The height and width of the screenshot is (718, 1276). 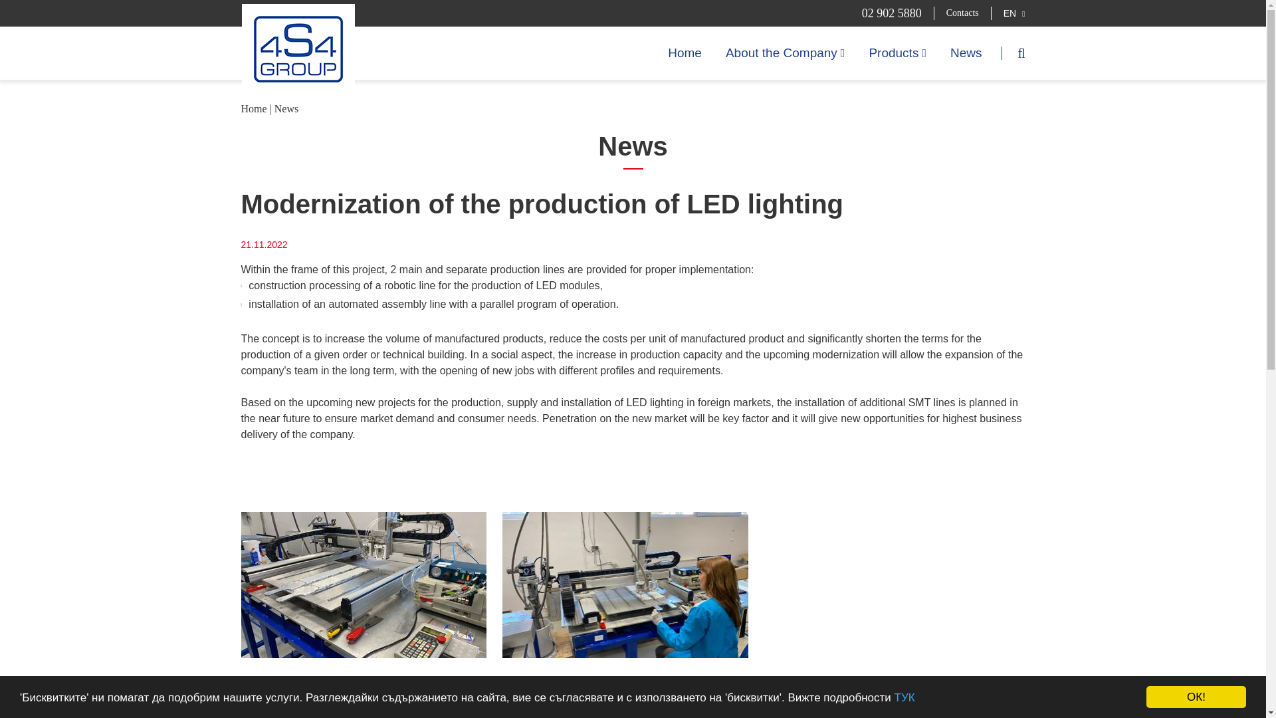 What do you see at coordinates (897, 53) in the screenshot?
I see `Products` at bounding box center [897, 53].